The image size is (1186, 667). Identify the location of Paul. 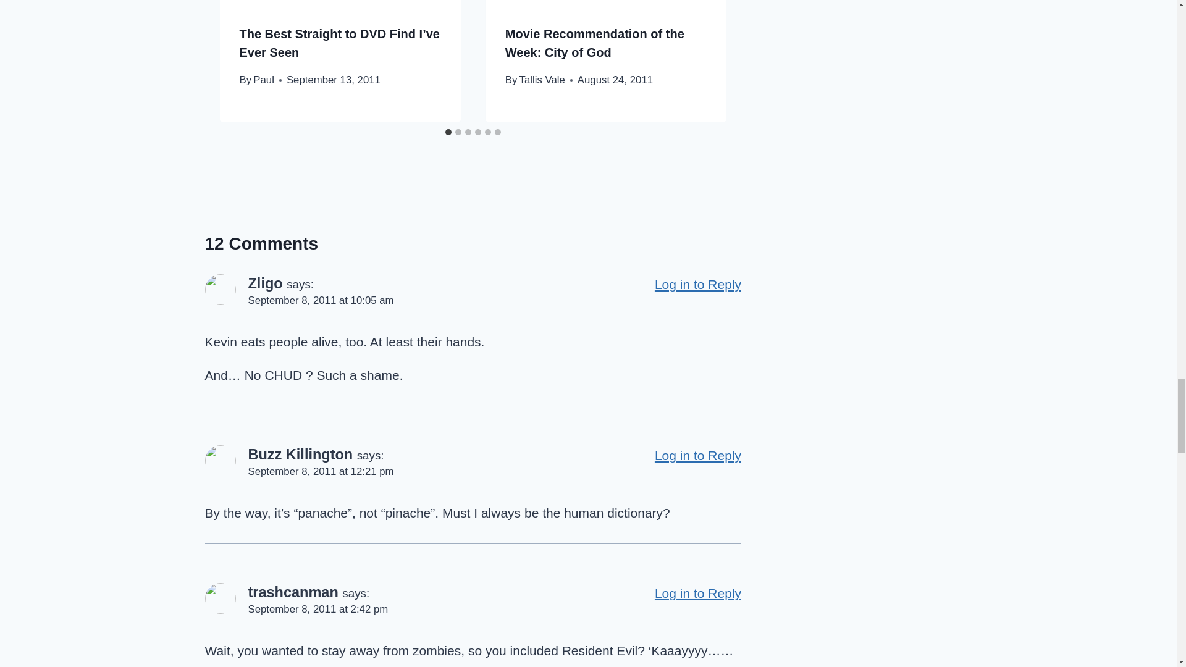
(263, 80).